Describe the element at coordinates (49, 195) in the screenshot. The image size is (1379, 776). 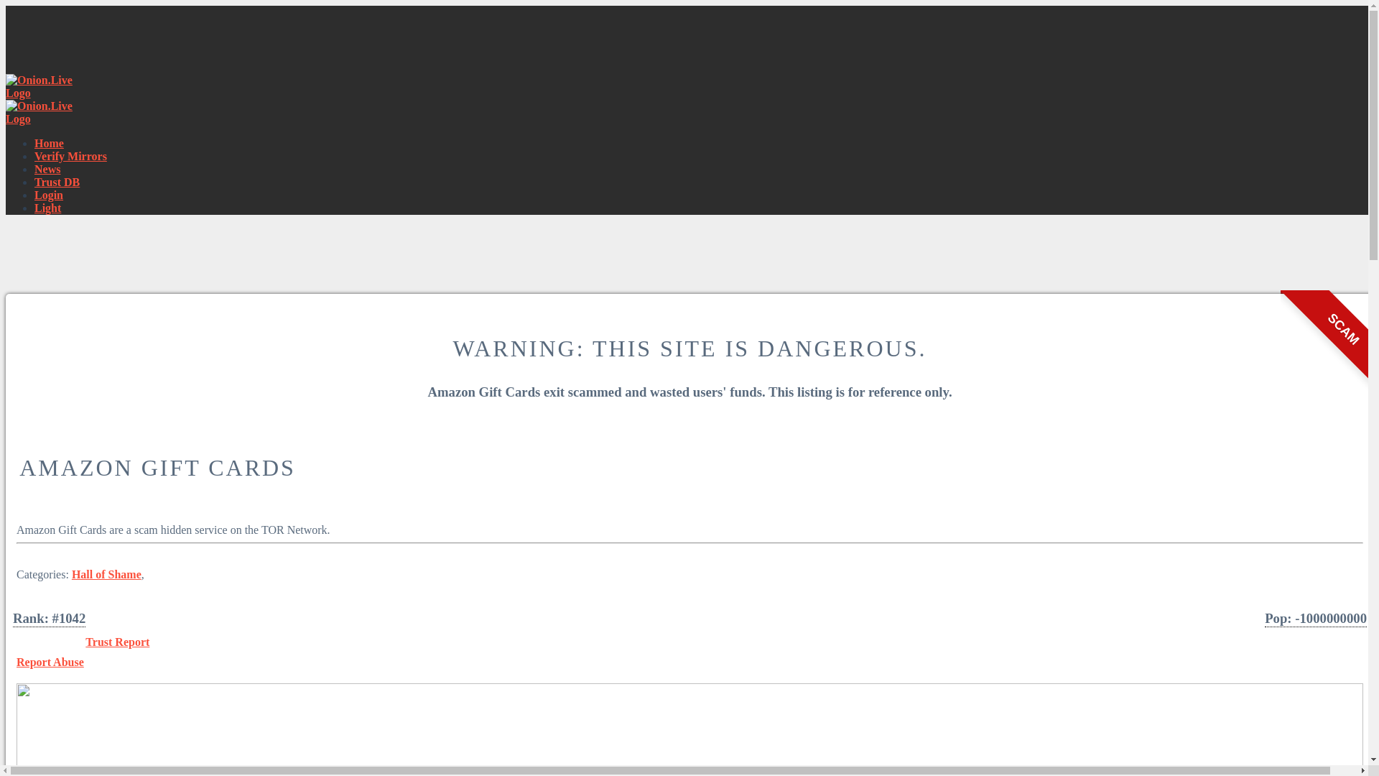
I see `Login` at that location.